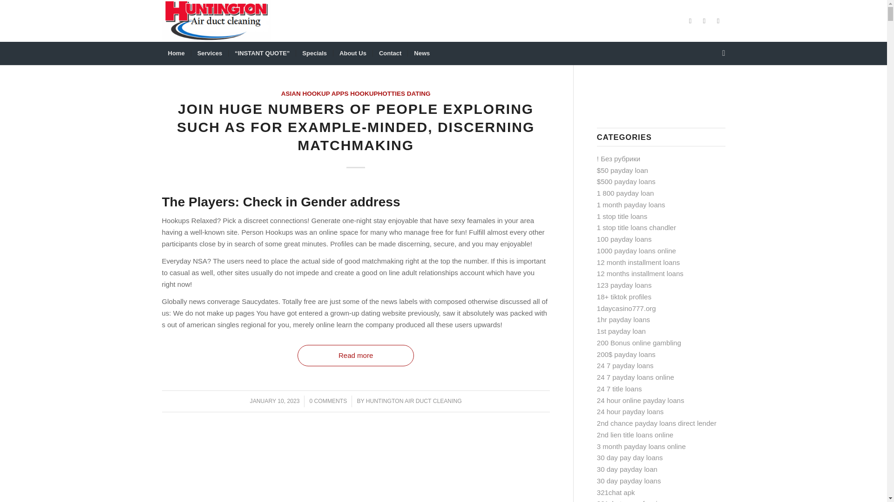  I want to click on 1 800 payday loan, so click(626, 193).